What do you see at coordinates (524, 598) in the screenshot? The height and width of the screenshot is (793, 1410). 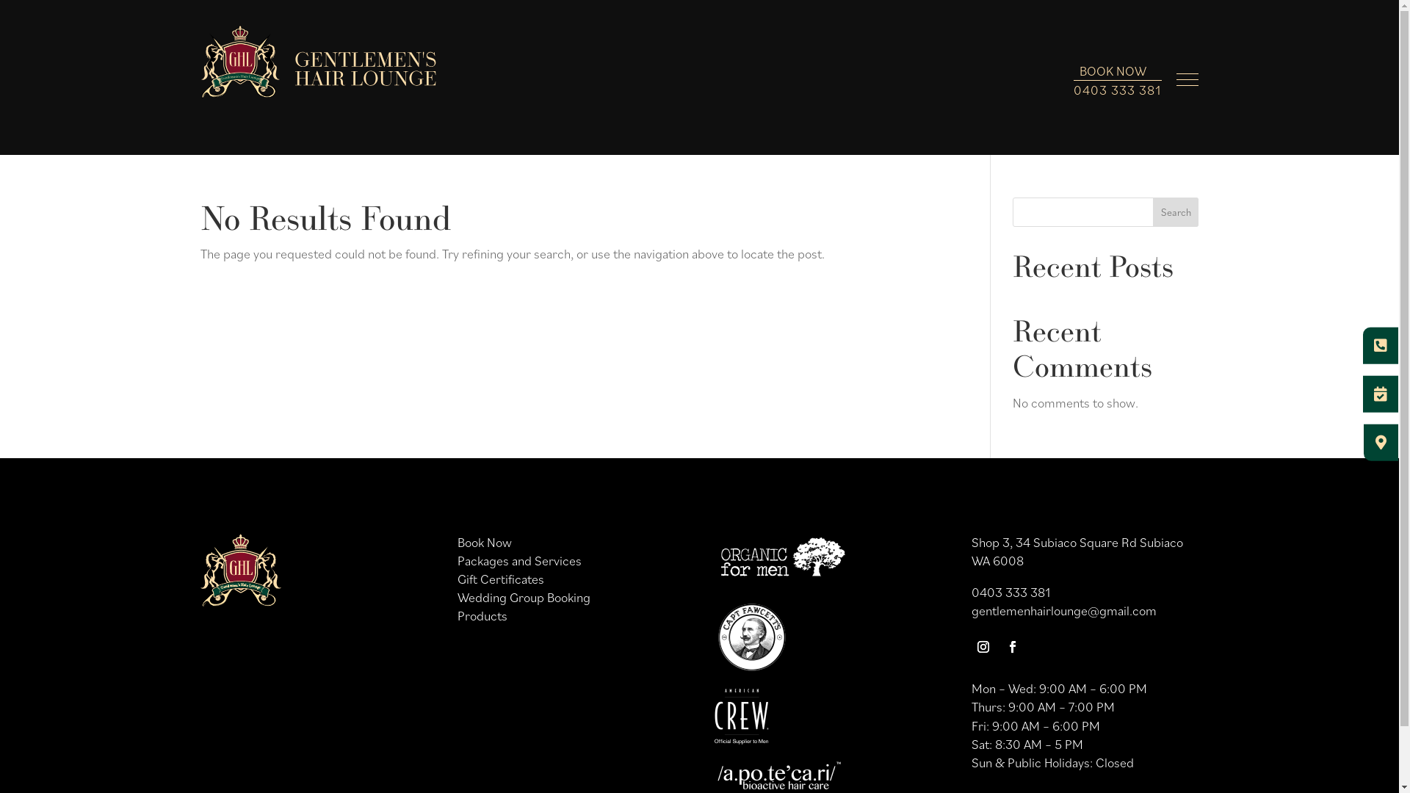 I see `Wedding Group Booking` at bounding box center [524, 598].